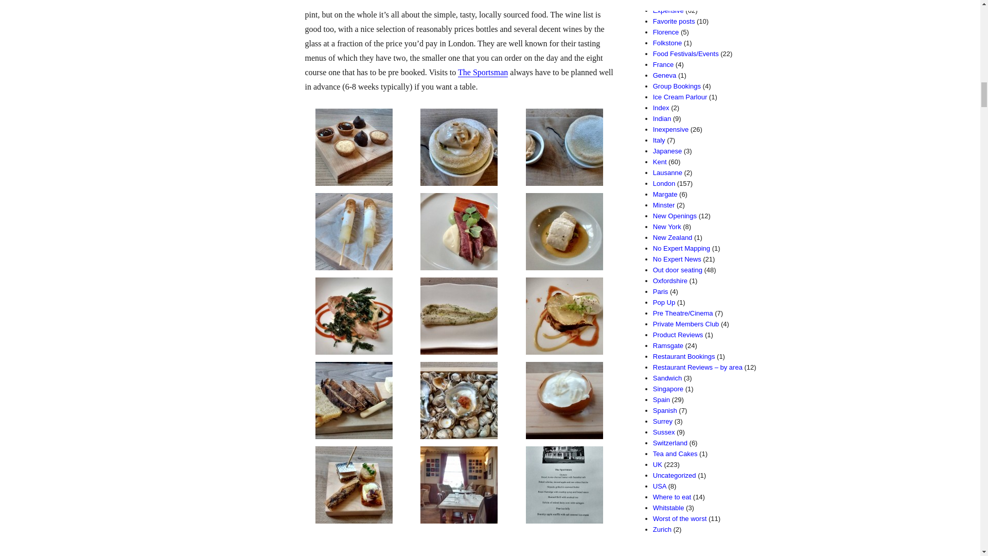  Describe the element at coordinates (329, 2) in the screenshot. I see `The Sportsman` at that location.